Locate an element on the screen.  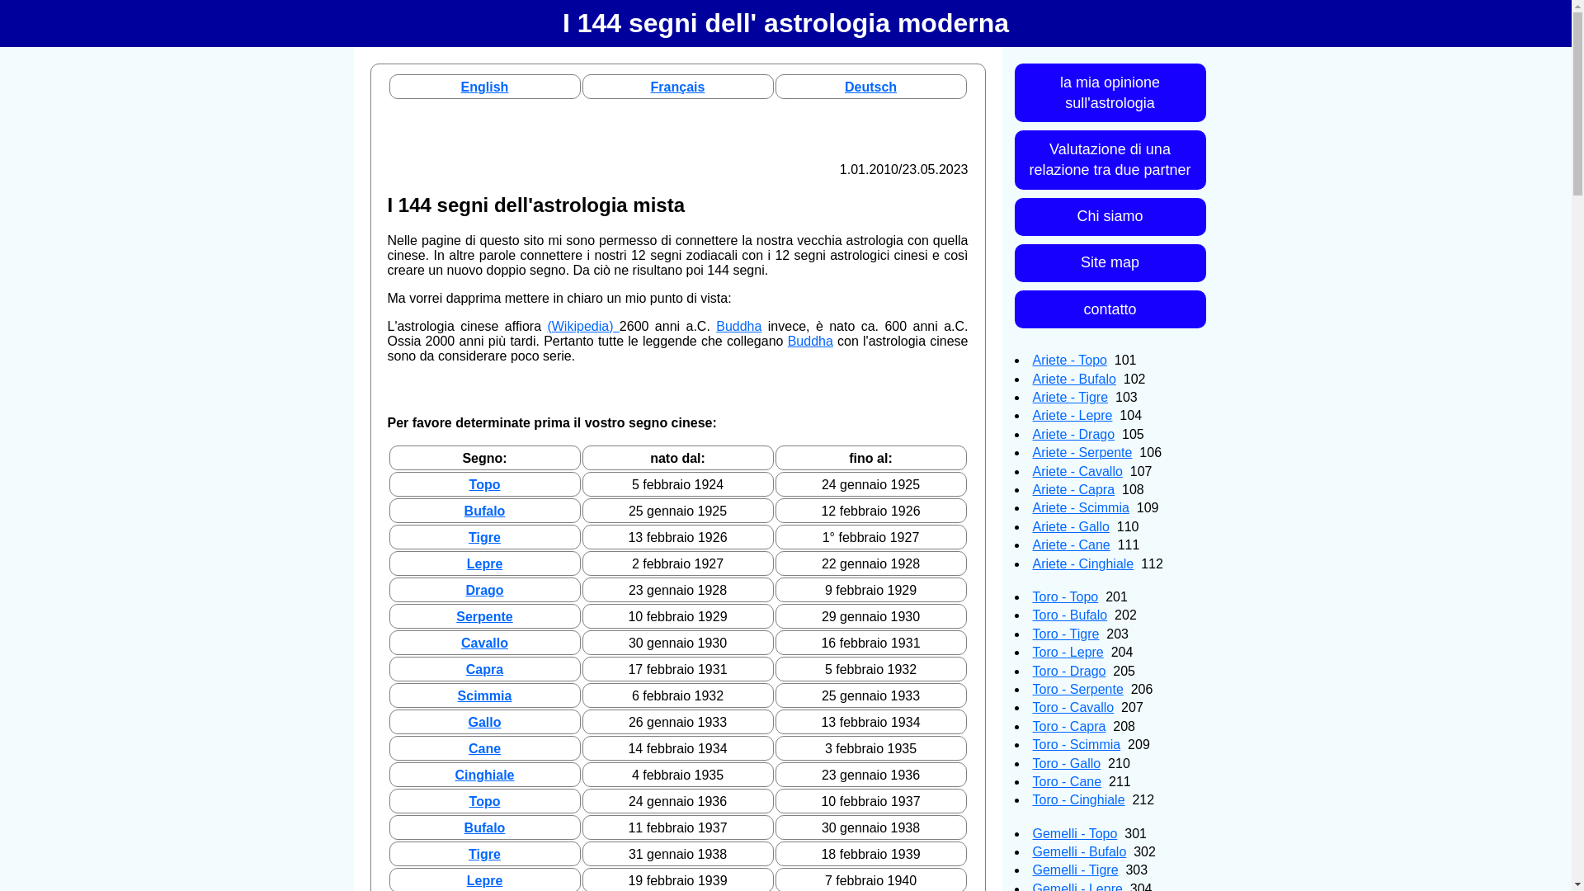
Ariete - Topo is located at coordinates (1070, 360).